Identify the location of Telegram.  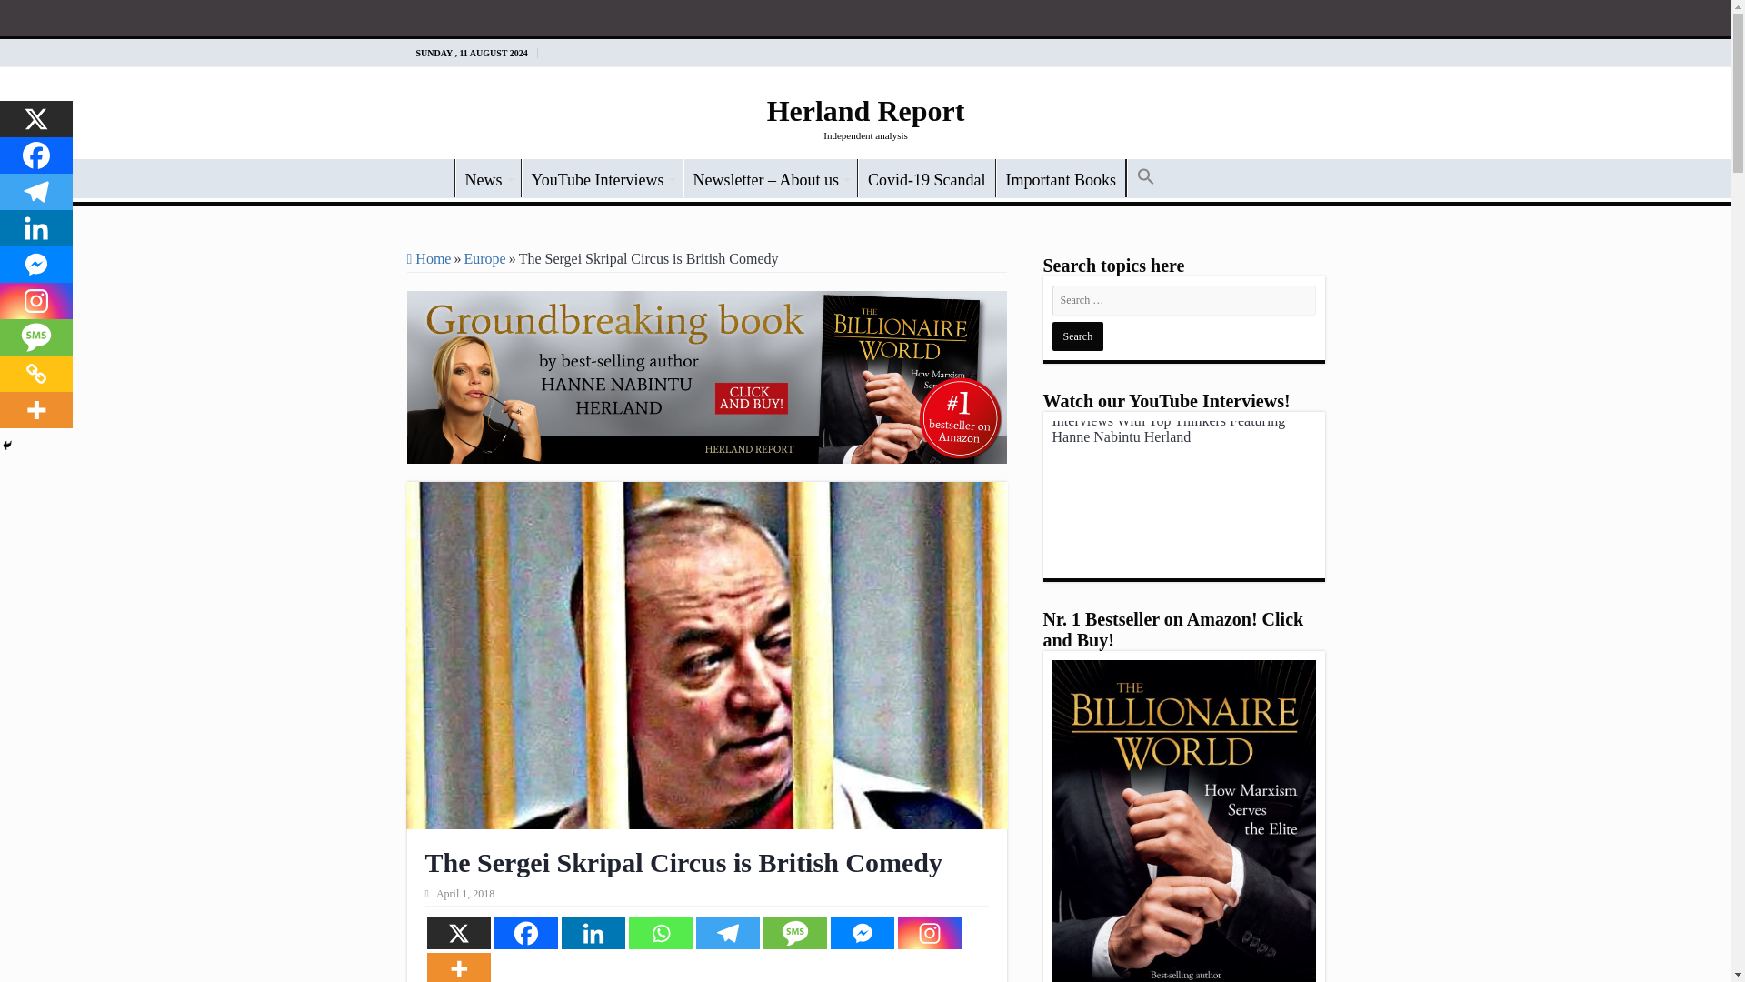
(36, 192).